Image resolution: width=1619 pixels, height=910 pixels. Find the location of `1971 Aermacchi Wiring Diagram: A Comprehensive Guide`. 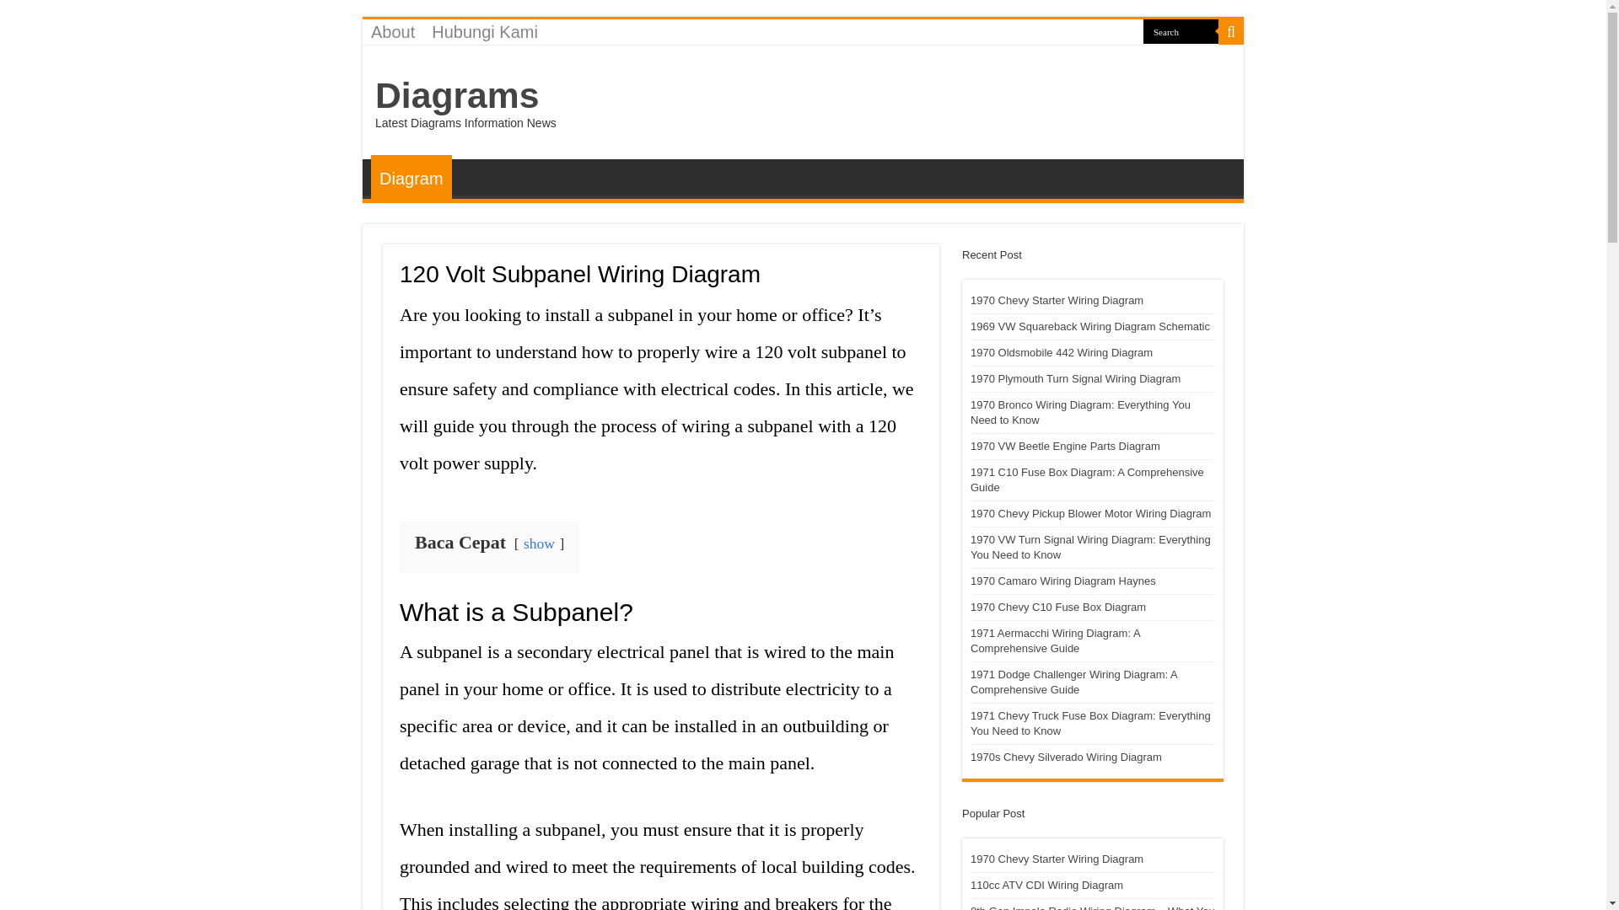

1971 Aermacchi Wiring Diagram: A Comprehensive Guide is located at coordinates (1054, 640).